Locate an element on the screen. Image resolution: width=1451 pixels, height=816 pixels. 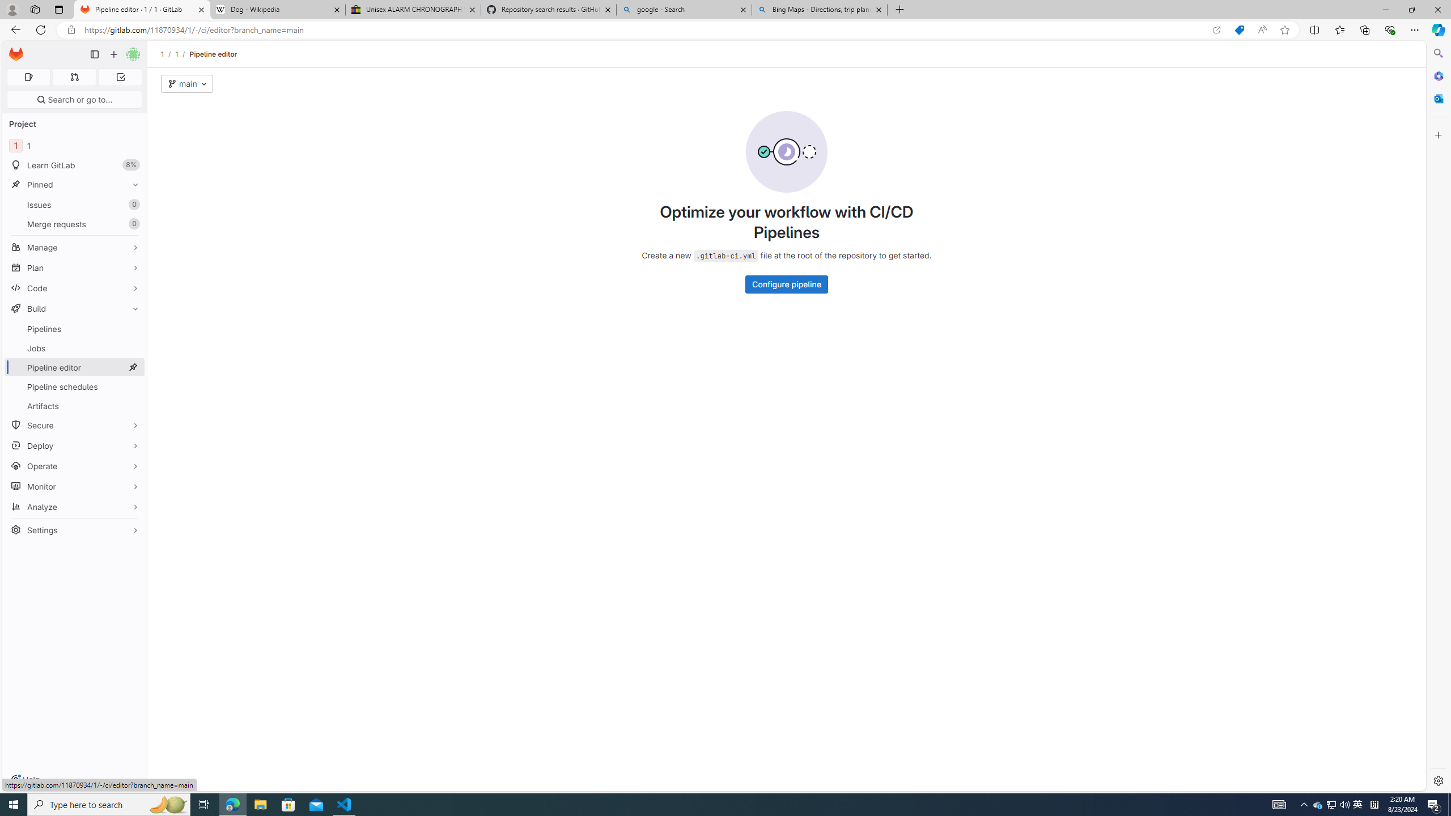
Pinned is located at coordinates (75, 185).